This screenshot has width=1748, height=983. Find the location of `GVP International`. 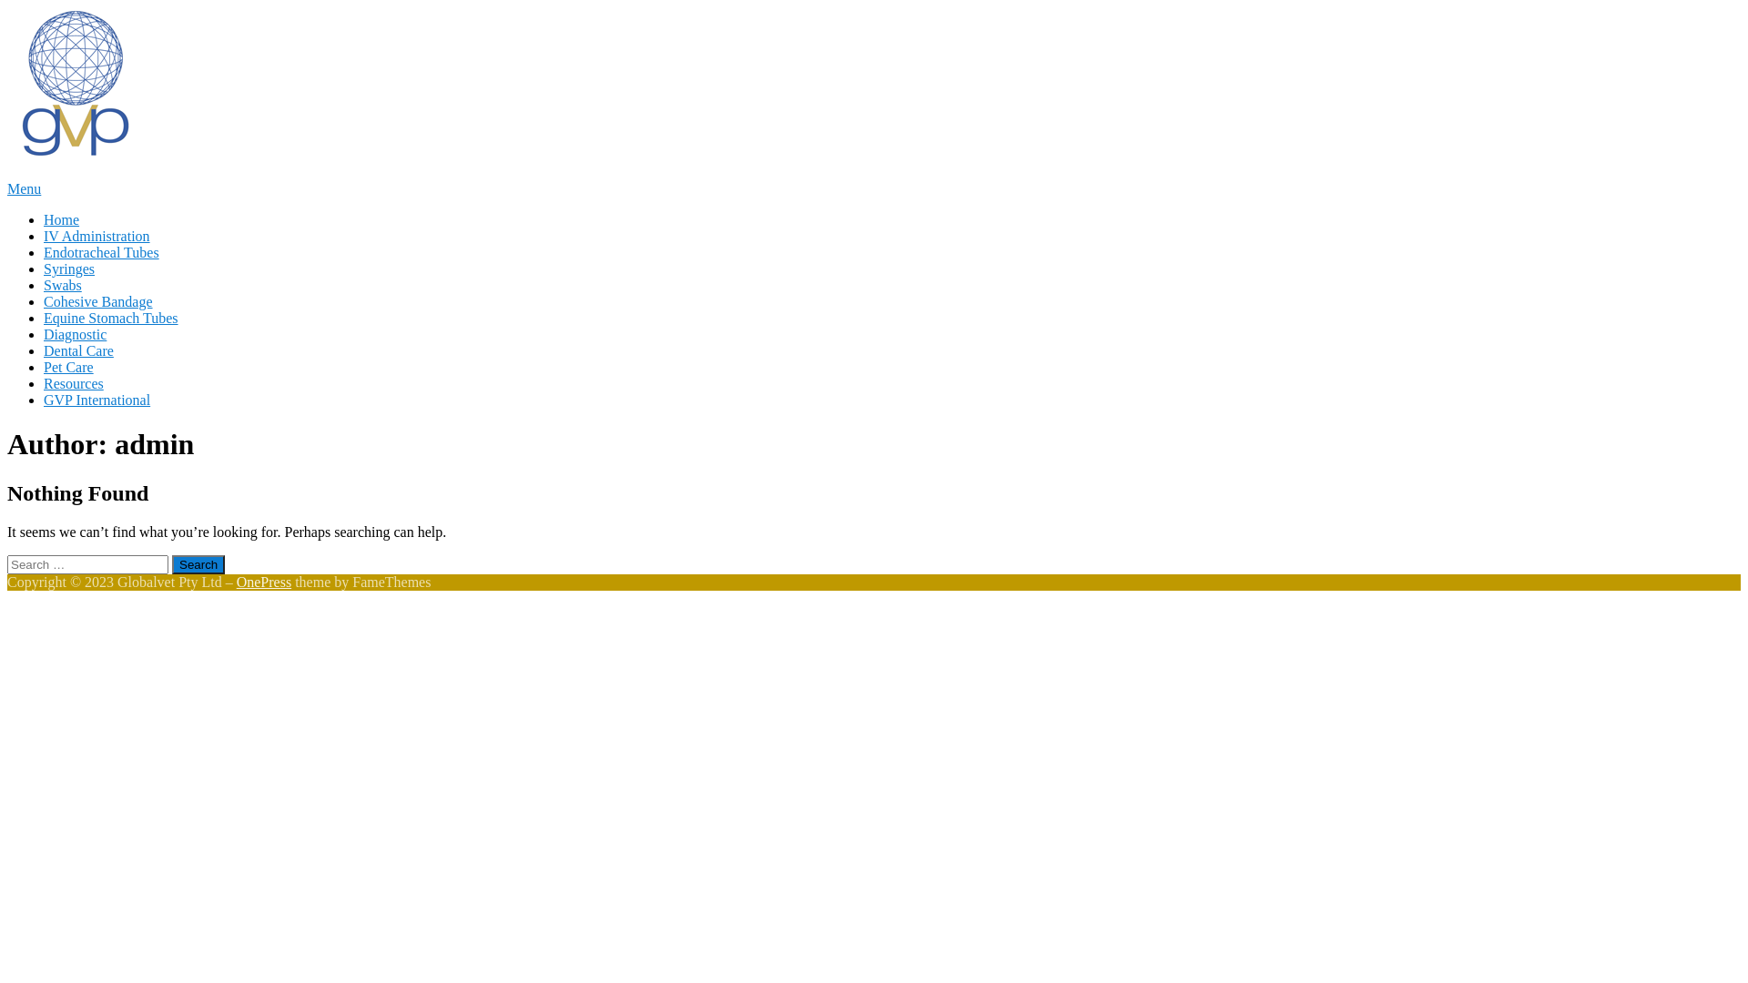

GVP International is located at coordinates (97, 400).